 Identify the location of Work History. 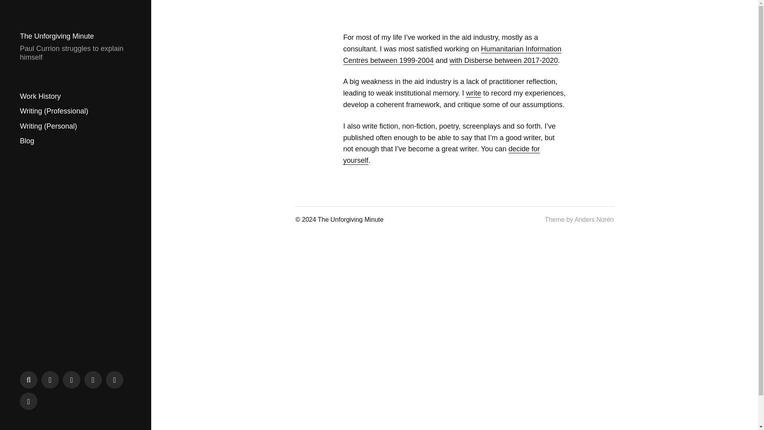
(40, 96).